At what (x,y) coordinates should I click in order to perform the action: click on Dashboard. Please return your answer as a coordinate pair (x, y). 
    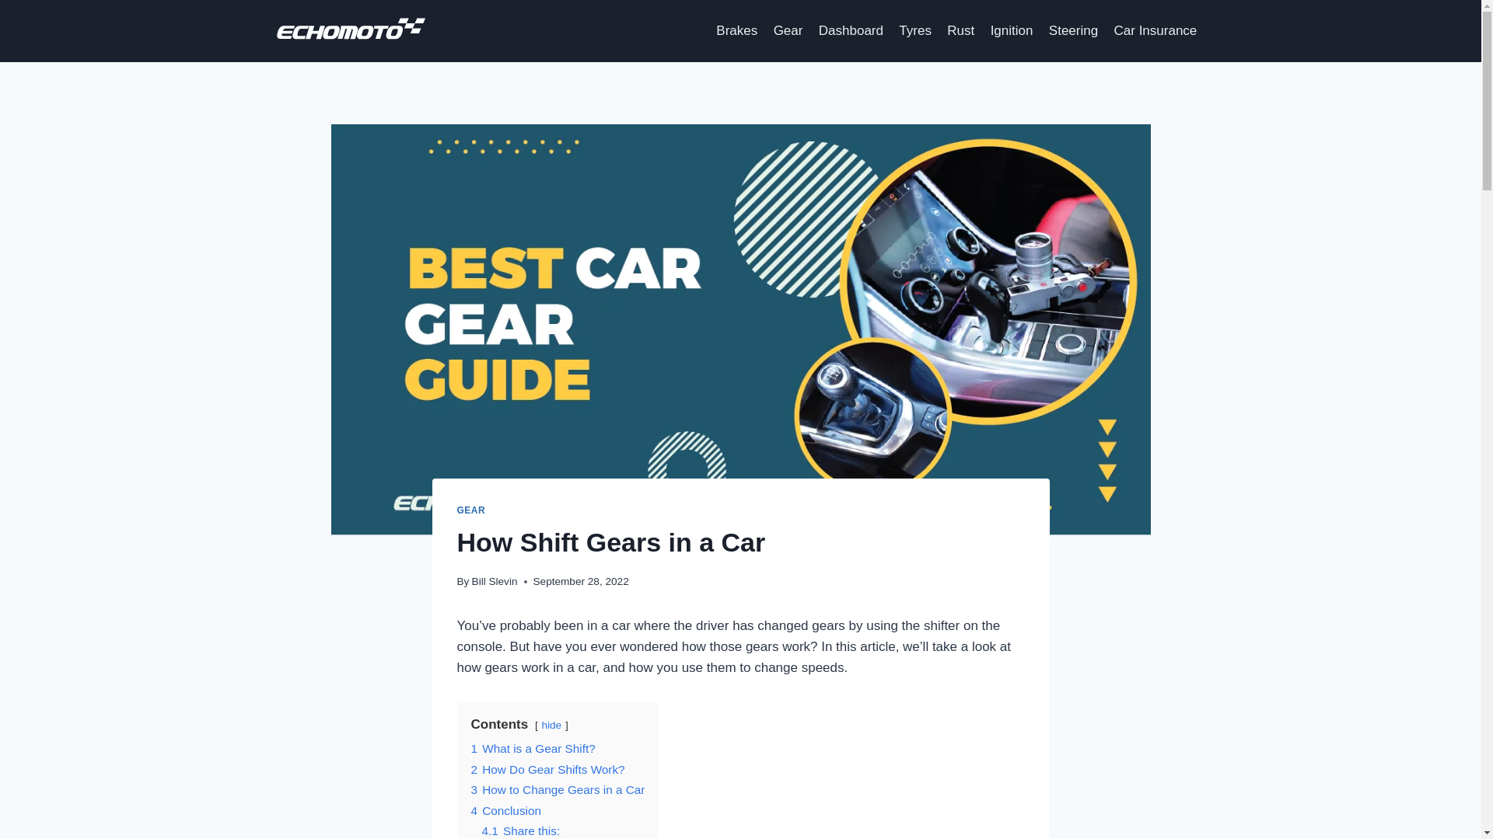
    Looking at the image, I should click on (851, 30).